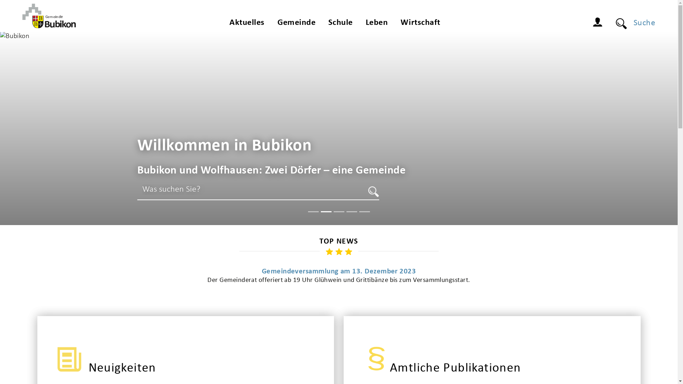 The width and height of the screenshot is (683, 384). What do you see at coordinates (340, 24) in the screenshot?
I see `Schule` at bounding box center [340, 24].